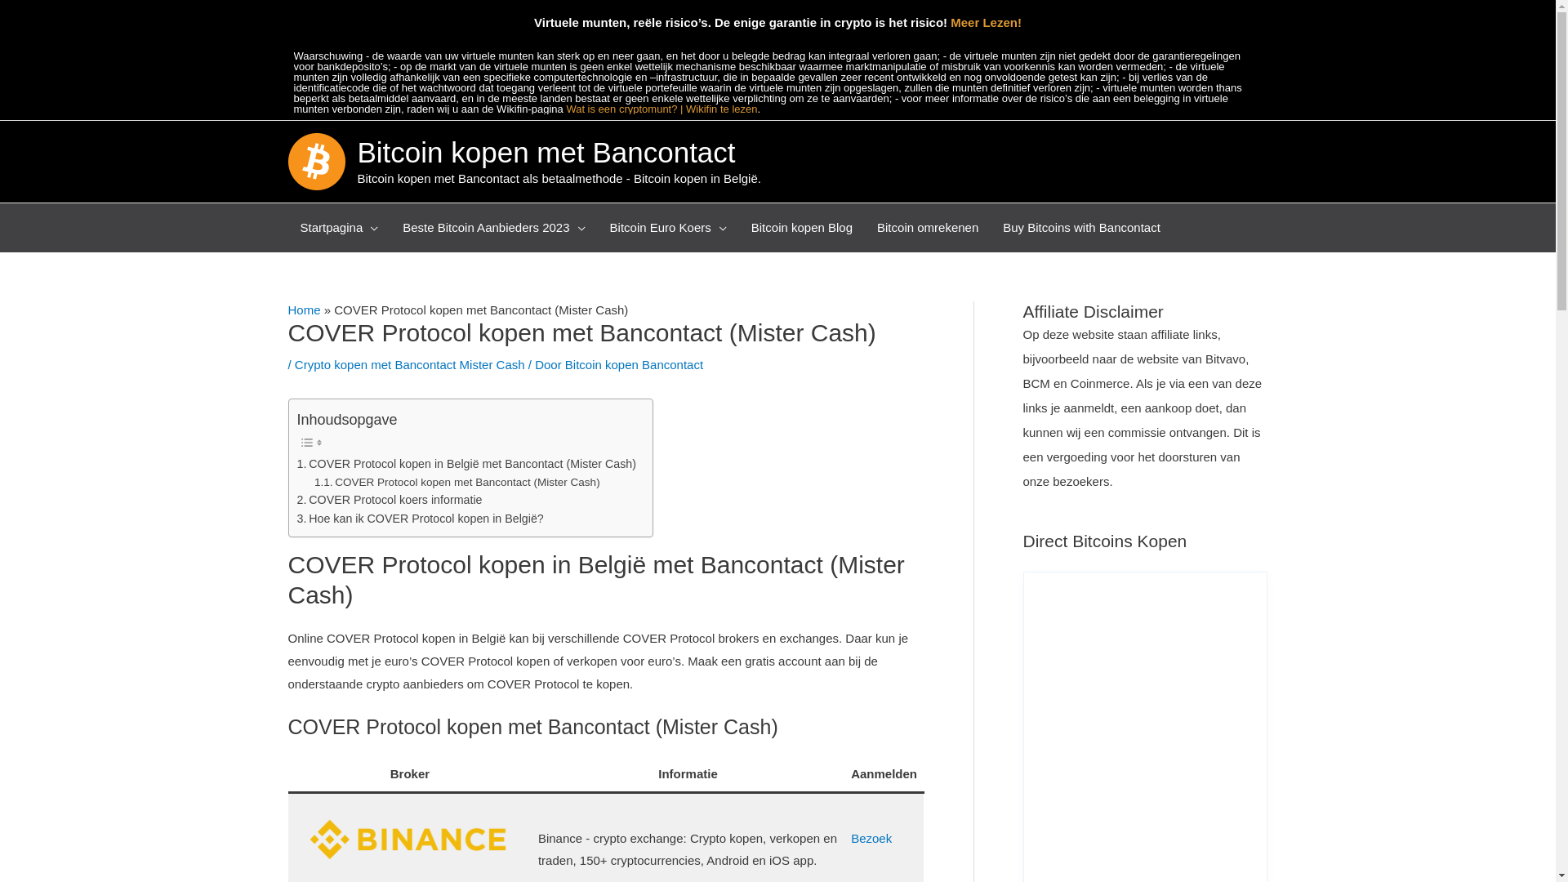  What do you see at coordinates (1081, 228) in the screenshot?
I see `Buy Bitcoins with Bancontact` at bounding box center [1081, 228].